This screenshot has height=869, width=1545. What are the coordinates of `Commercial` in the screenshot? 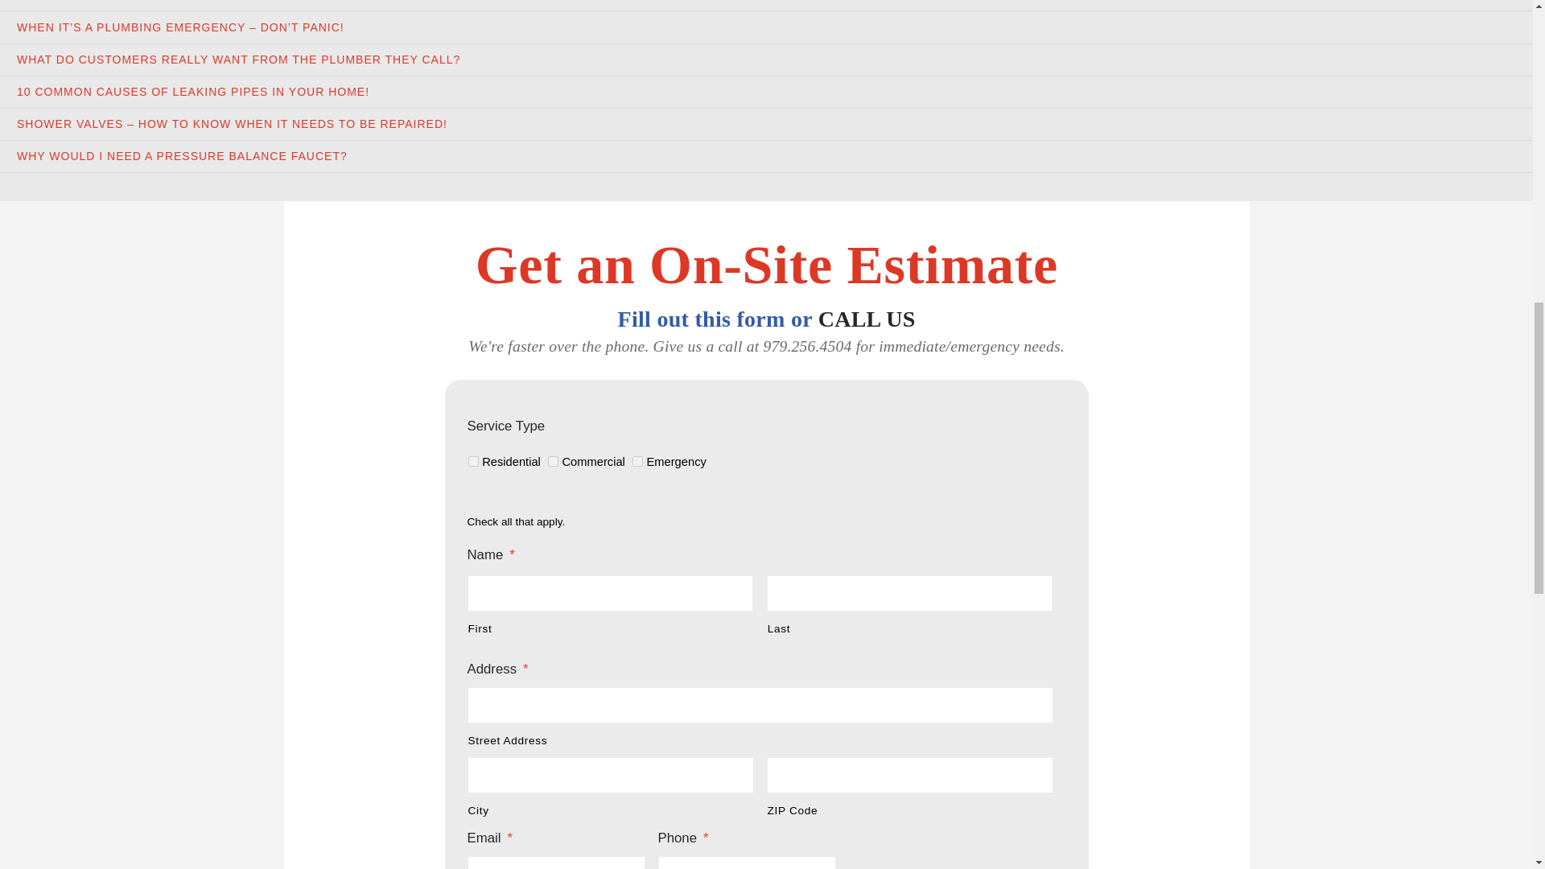 It's located at (553, 461).